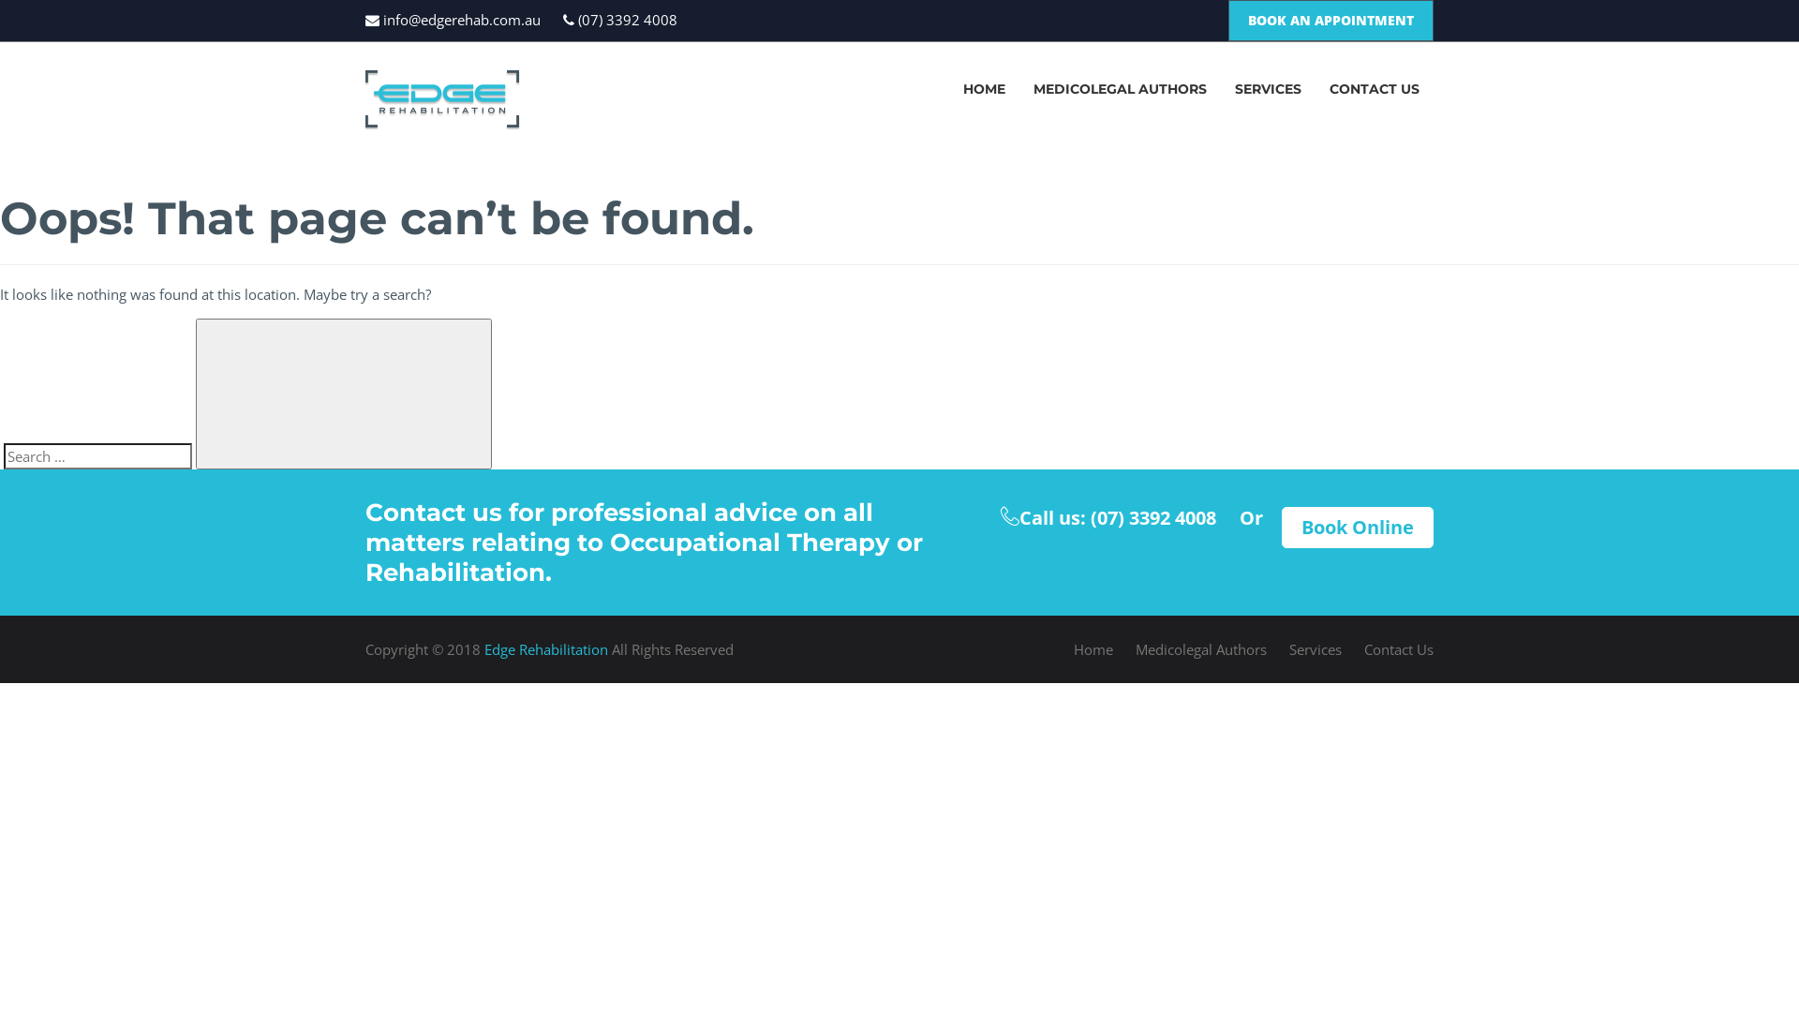 This screenshot has height=1012, width=1799. Describe the element at coordinates (1121, 89) in the screenshot. I see `MEDICOLEGAL AUTHORS` at that location.